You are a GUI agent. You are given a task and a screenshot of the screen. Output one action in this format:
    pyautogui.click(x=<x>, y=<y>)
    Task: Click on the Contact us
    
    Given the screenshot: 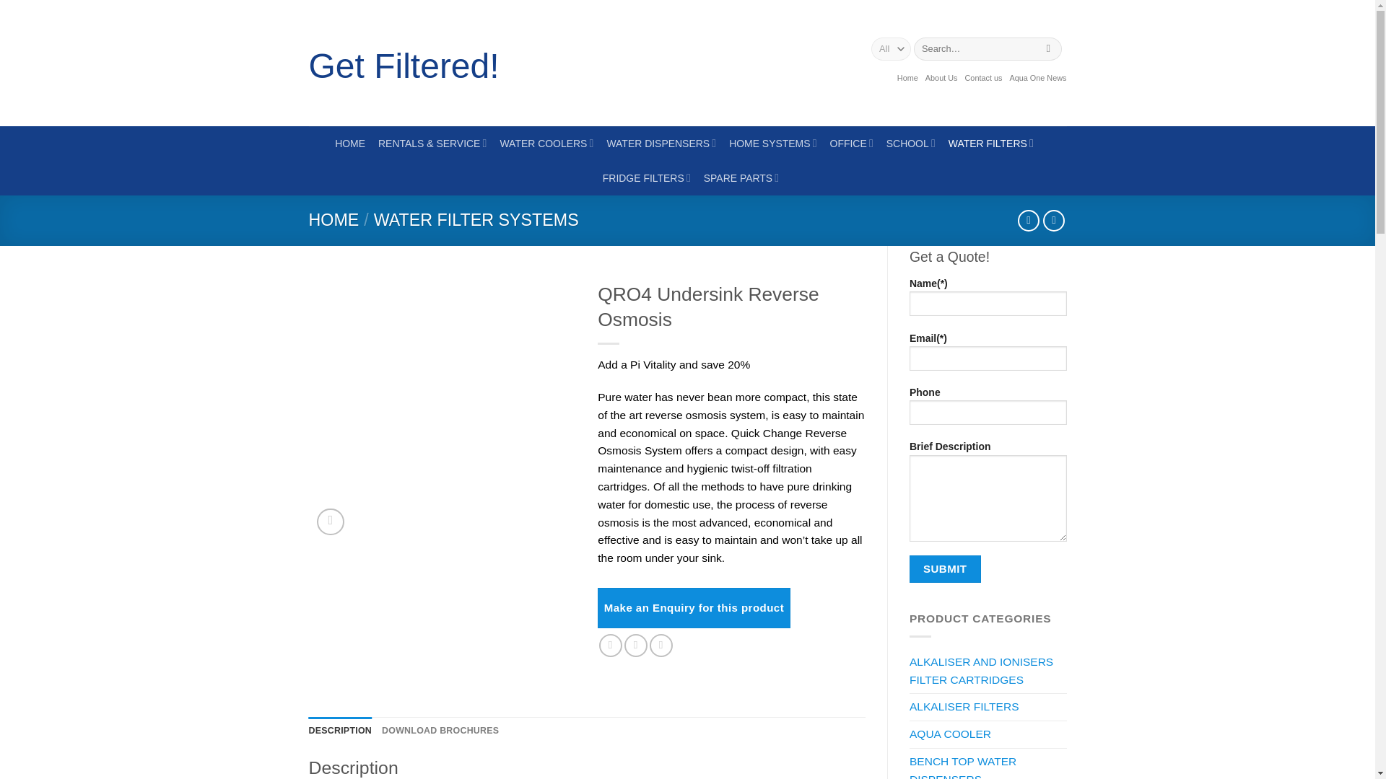 What is the action you would take?
    pyautogui.click(x=983, y=78)
    